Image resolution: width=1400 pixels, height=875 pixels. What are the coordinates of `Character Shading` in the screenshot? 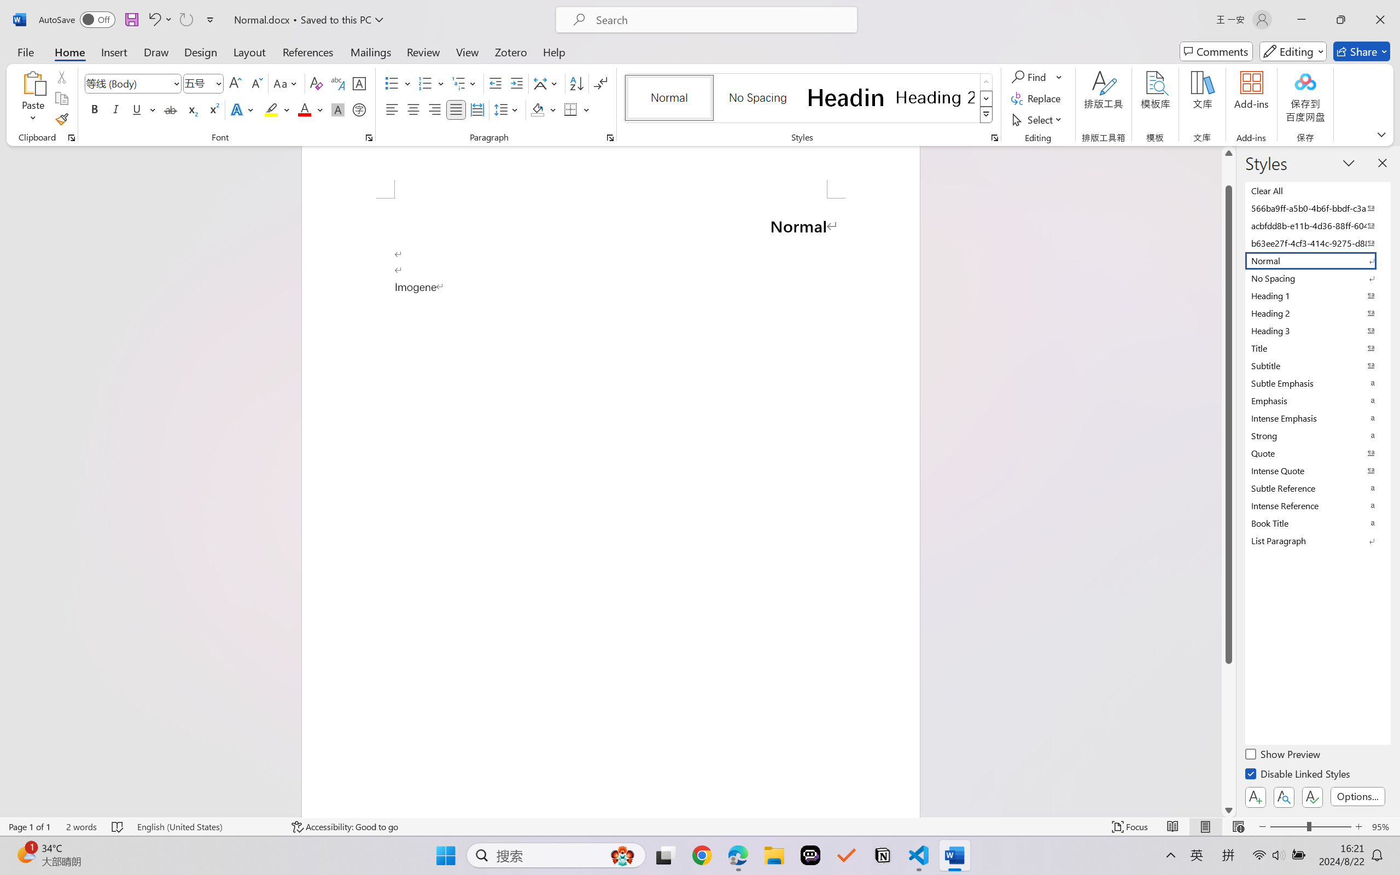 It's located at (337, 109).